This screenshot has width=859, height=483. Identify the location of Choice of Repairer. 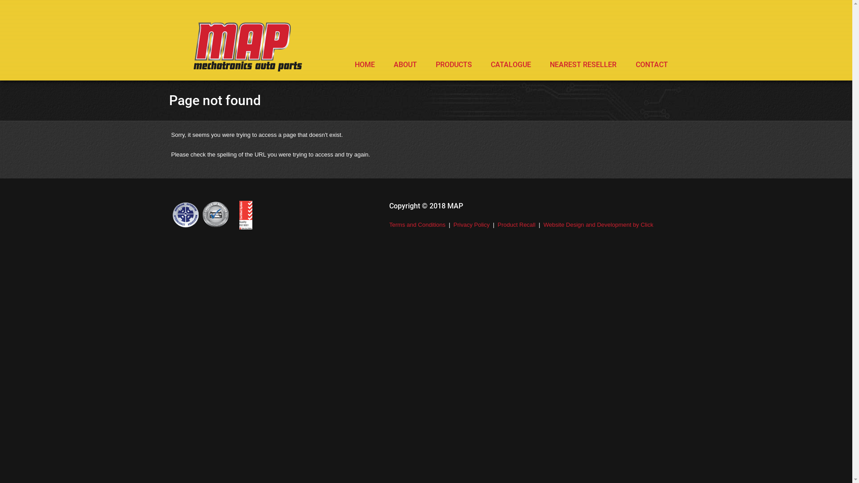
(216, 215).